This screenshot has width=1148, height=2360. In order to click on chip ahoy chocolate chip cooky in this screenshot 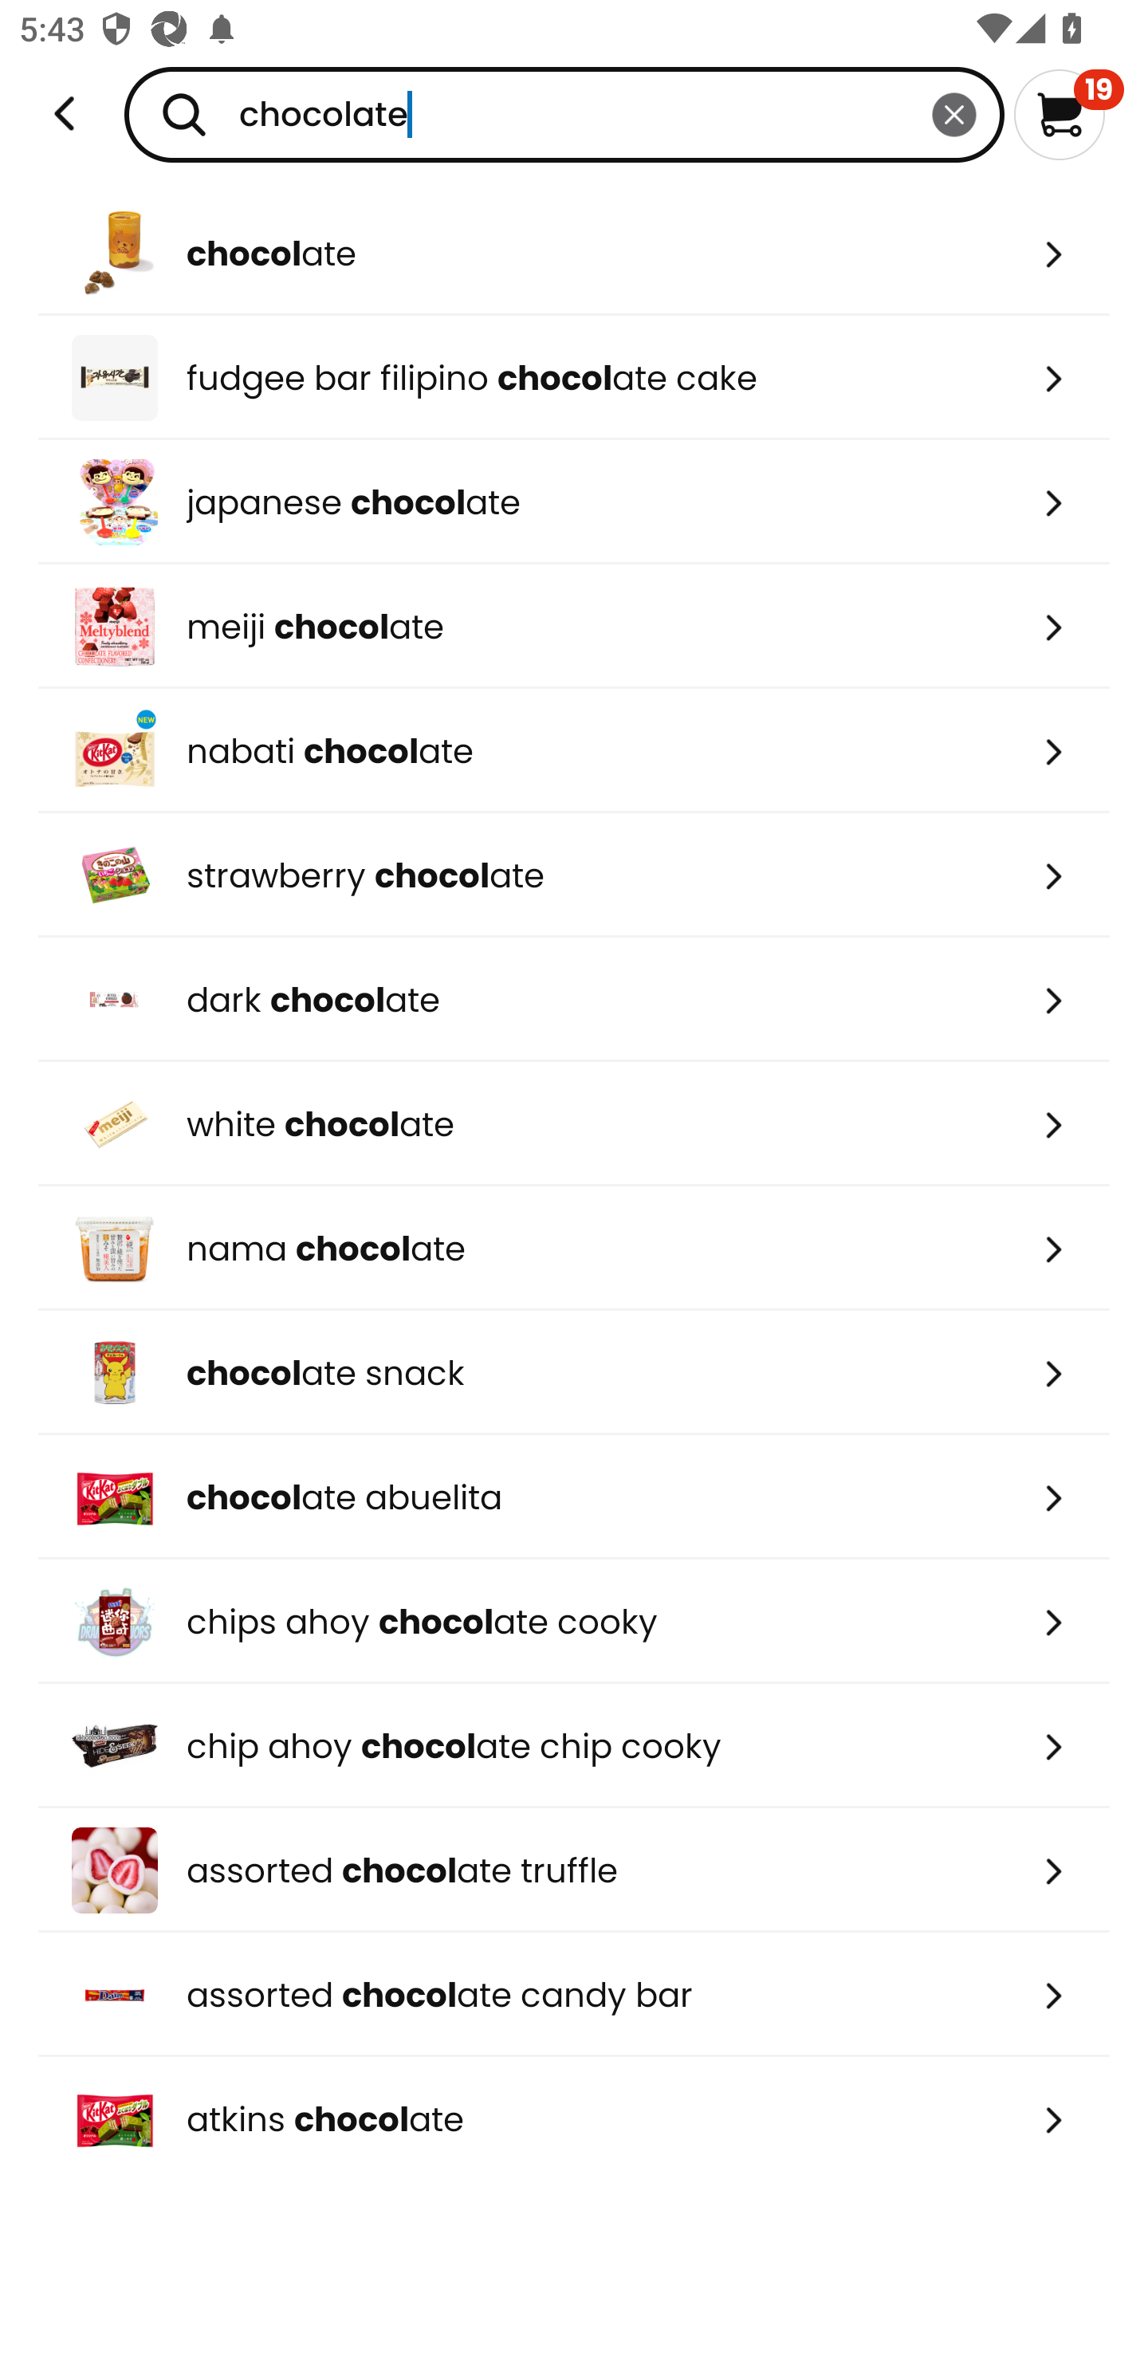, I will do `click(574, 1746)`.